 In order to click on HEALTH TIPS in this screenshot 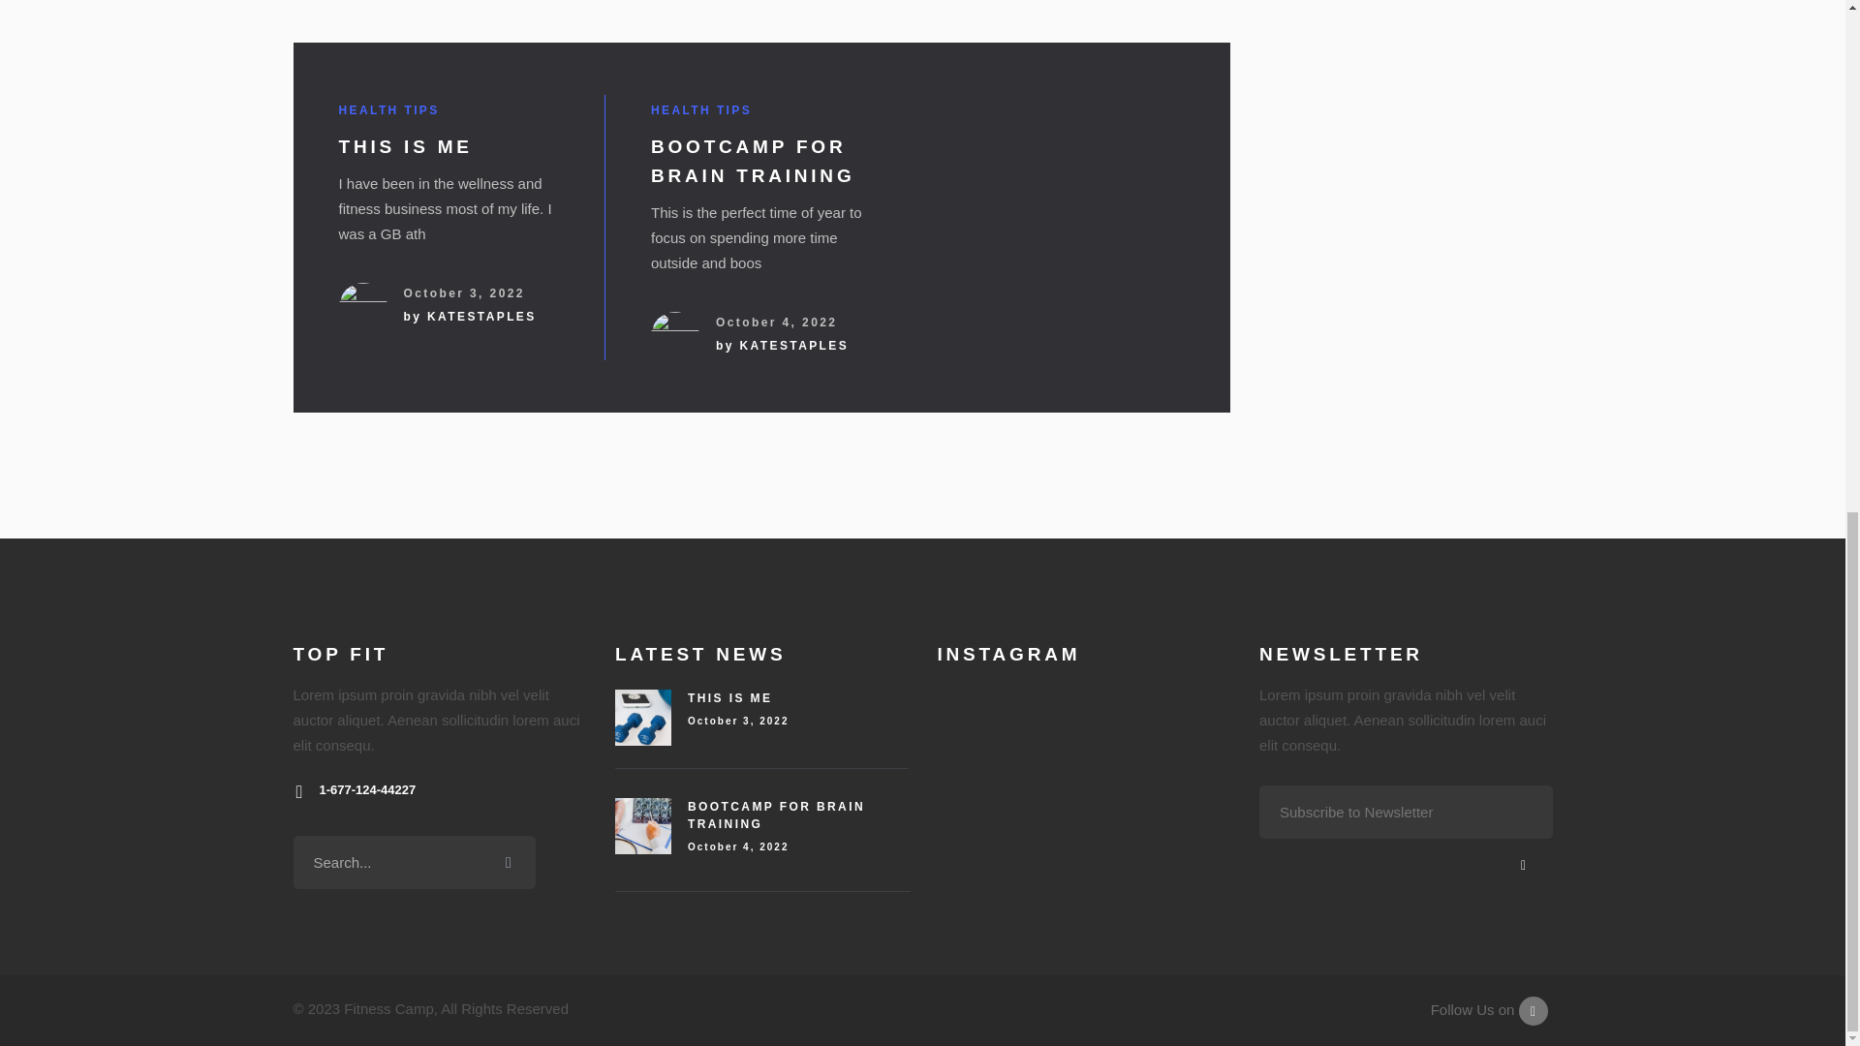, I will do `click(388, 110)`.